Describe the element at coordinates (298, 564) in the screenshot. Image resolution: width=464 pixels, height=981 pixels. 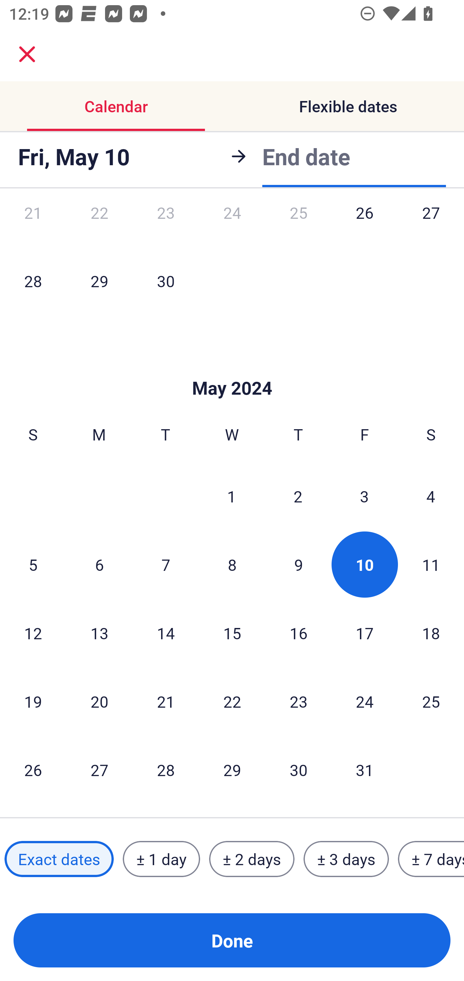
I see `9 Thursday, May 9, 2024` at that location.